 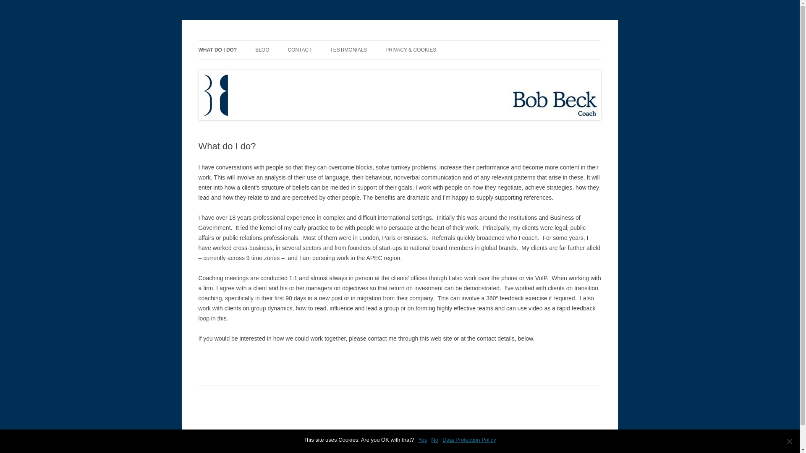 I want to click on Bob Beck, so click(x=223, y=40).